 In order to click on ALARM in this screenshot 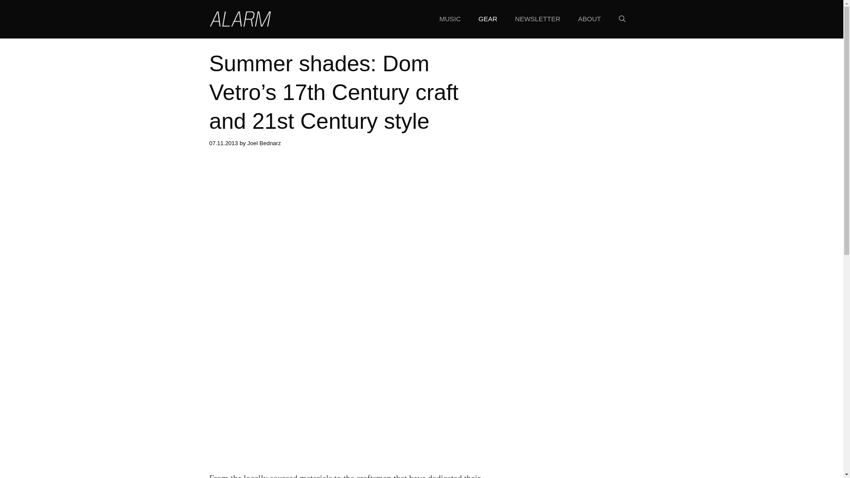, I will do `click(240, 18)`.